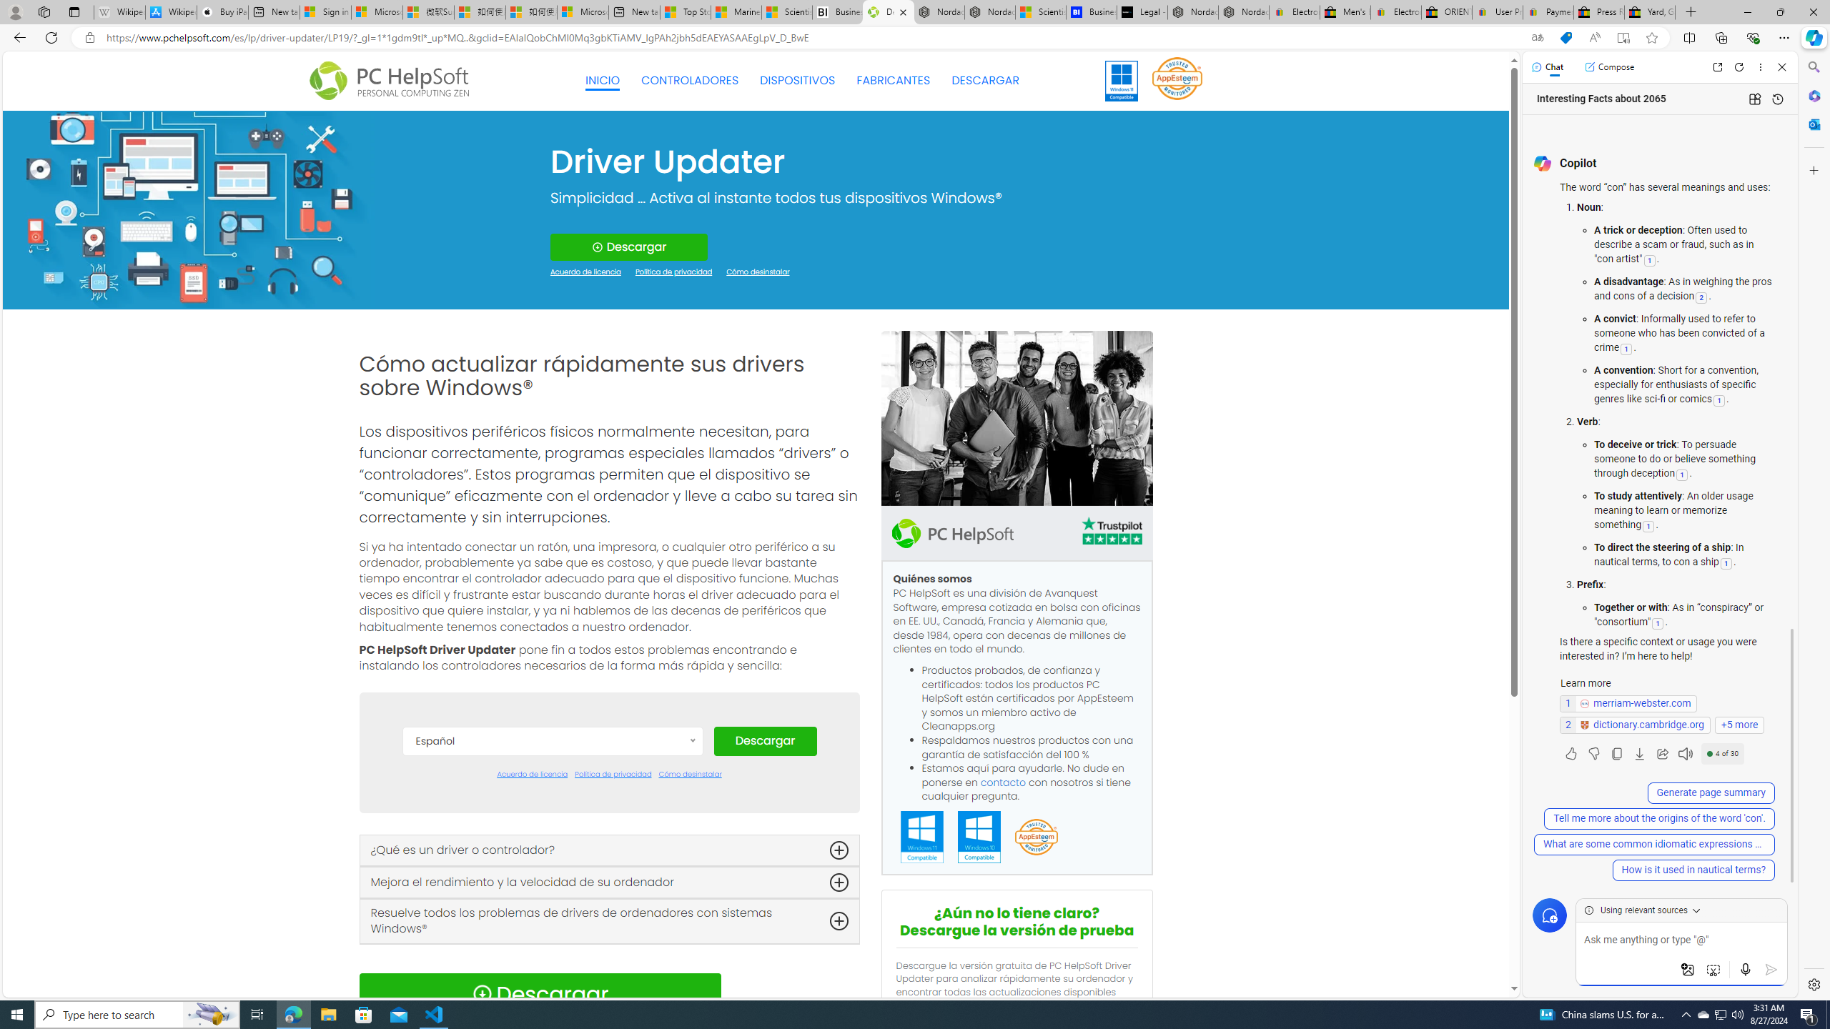 The height and width of the screenshot is (1029, 1830). I want to click on Windows 10 Compatible, so click(979, 837).